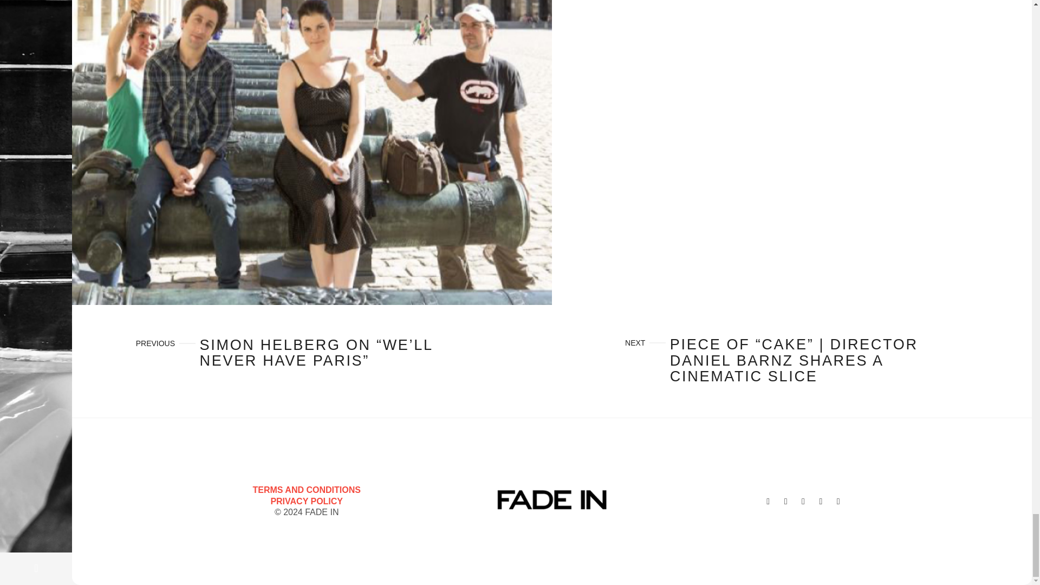 Image resolution: width=1040 pixels, height=585 pixels. Describe the element at coordinates (768, 501) in the screenshot. I see `Twitter` at that location.